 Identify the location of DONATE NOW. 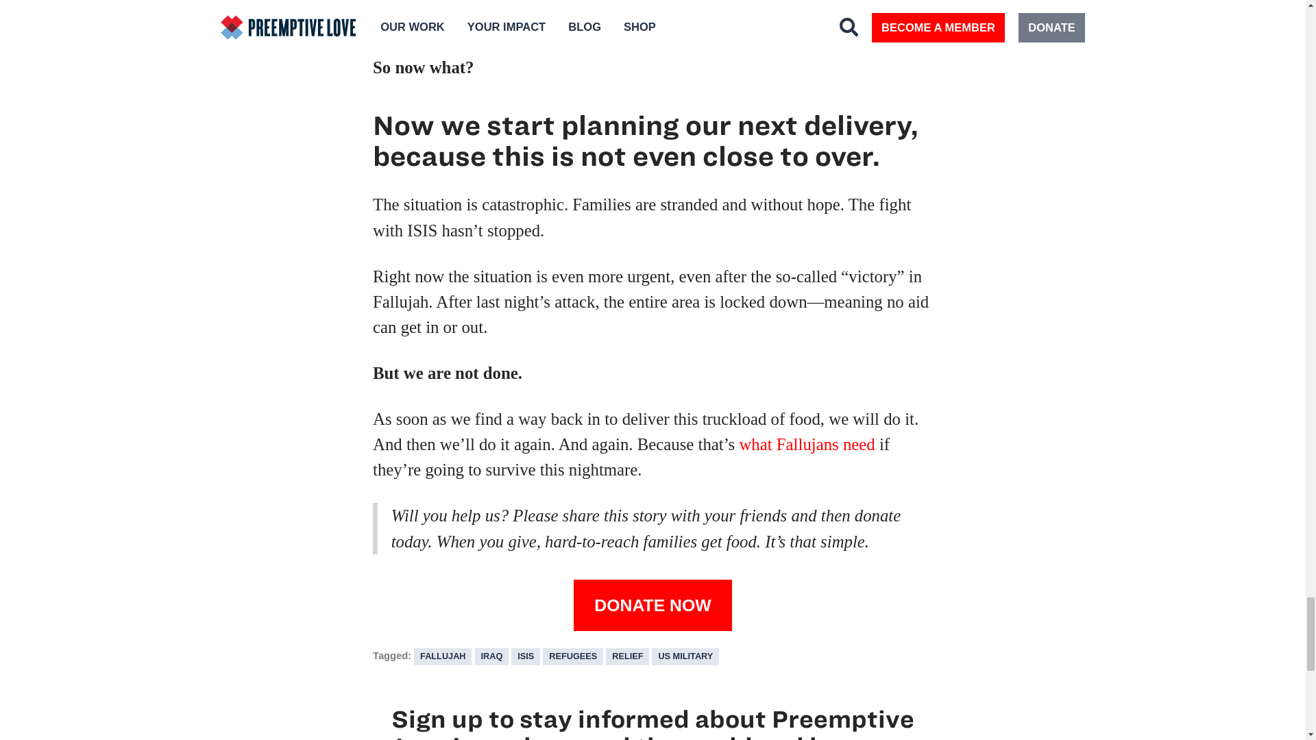
(653, 605).